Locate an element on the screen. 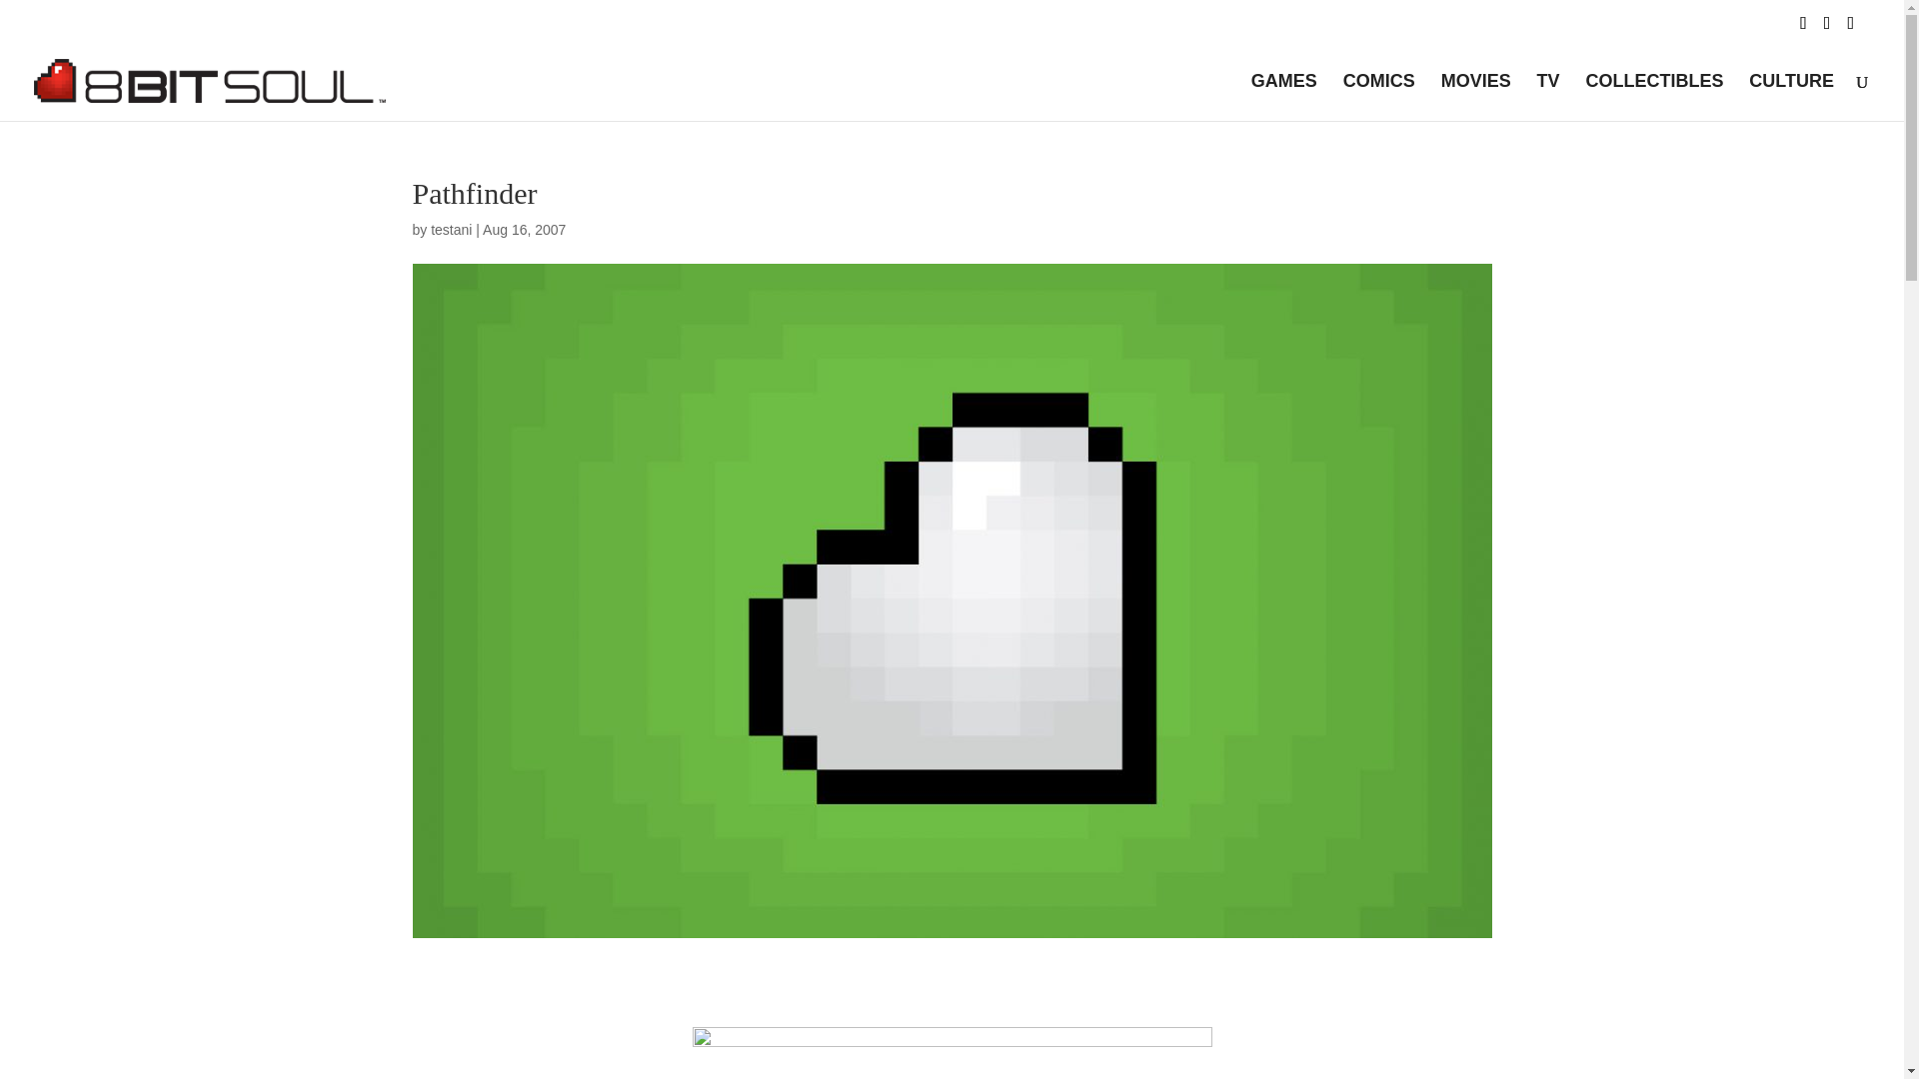 The image size is (1919, 1079). COMICS is located at coordinates (1379, 97).